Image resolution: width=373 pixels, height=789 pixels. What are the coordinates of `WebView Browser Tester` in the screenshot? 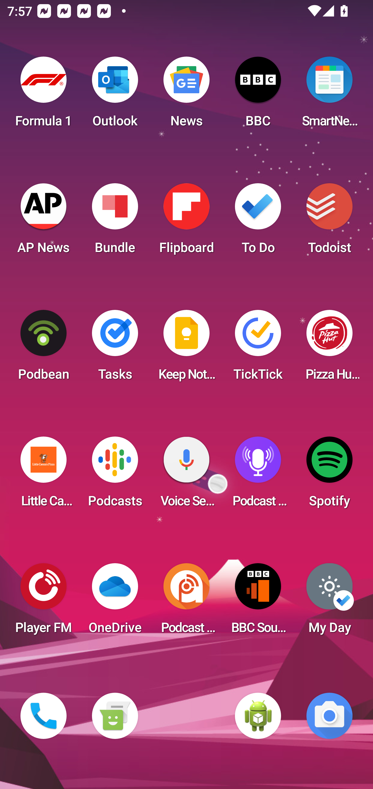 It's located at (258, 716).